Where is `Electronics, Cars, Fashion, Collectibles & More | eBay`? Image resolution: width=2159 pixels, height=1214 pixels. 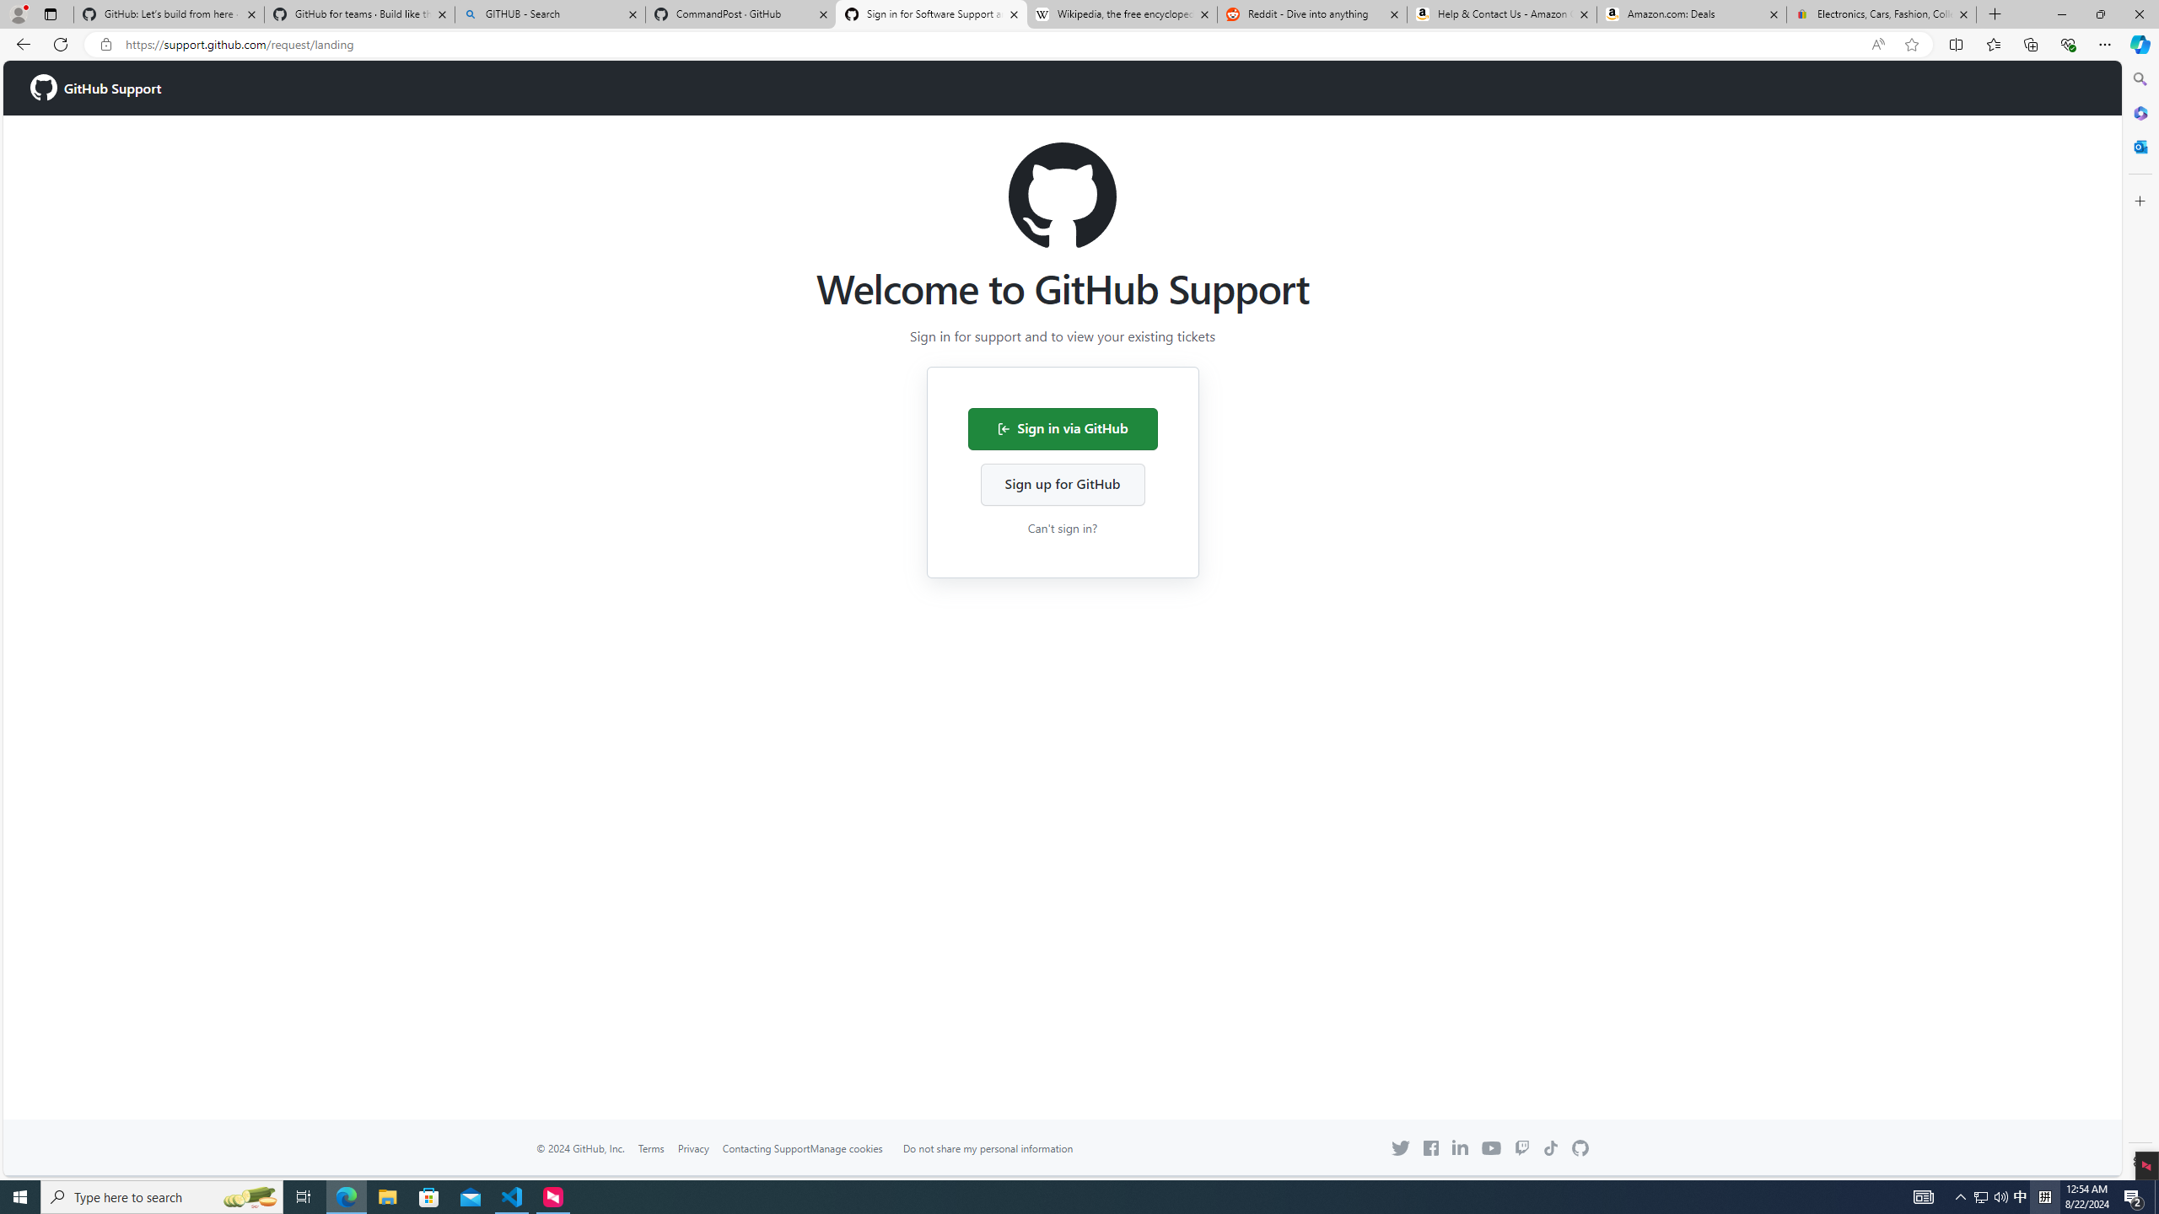 Electronics, Cars, Fashion, Collectibles & More | eBay is located at coordinates (1881, 14).